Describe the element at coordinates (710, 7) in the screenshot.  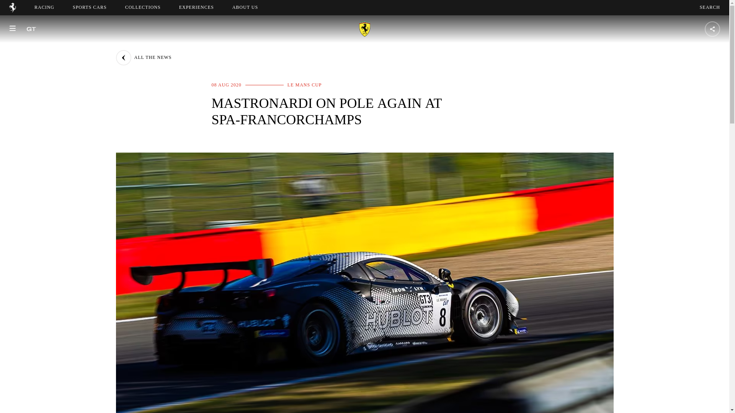
I see `ALL THE NEWS` at that location.